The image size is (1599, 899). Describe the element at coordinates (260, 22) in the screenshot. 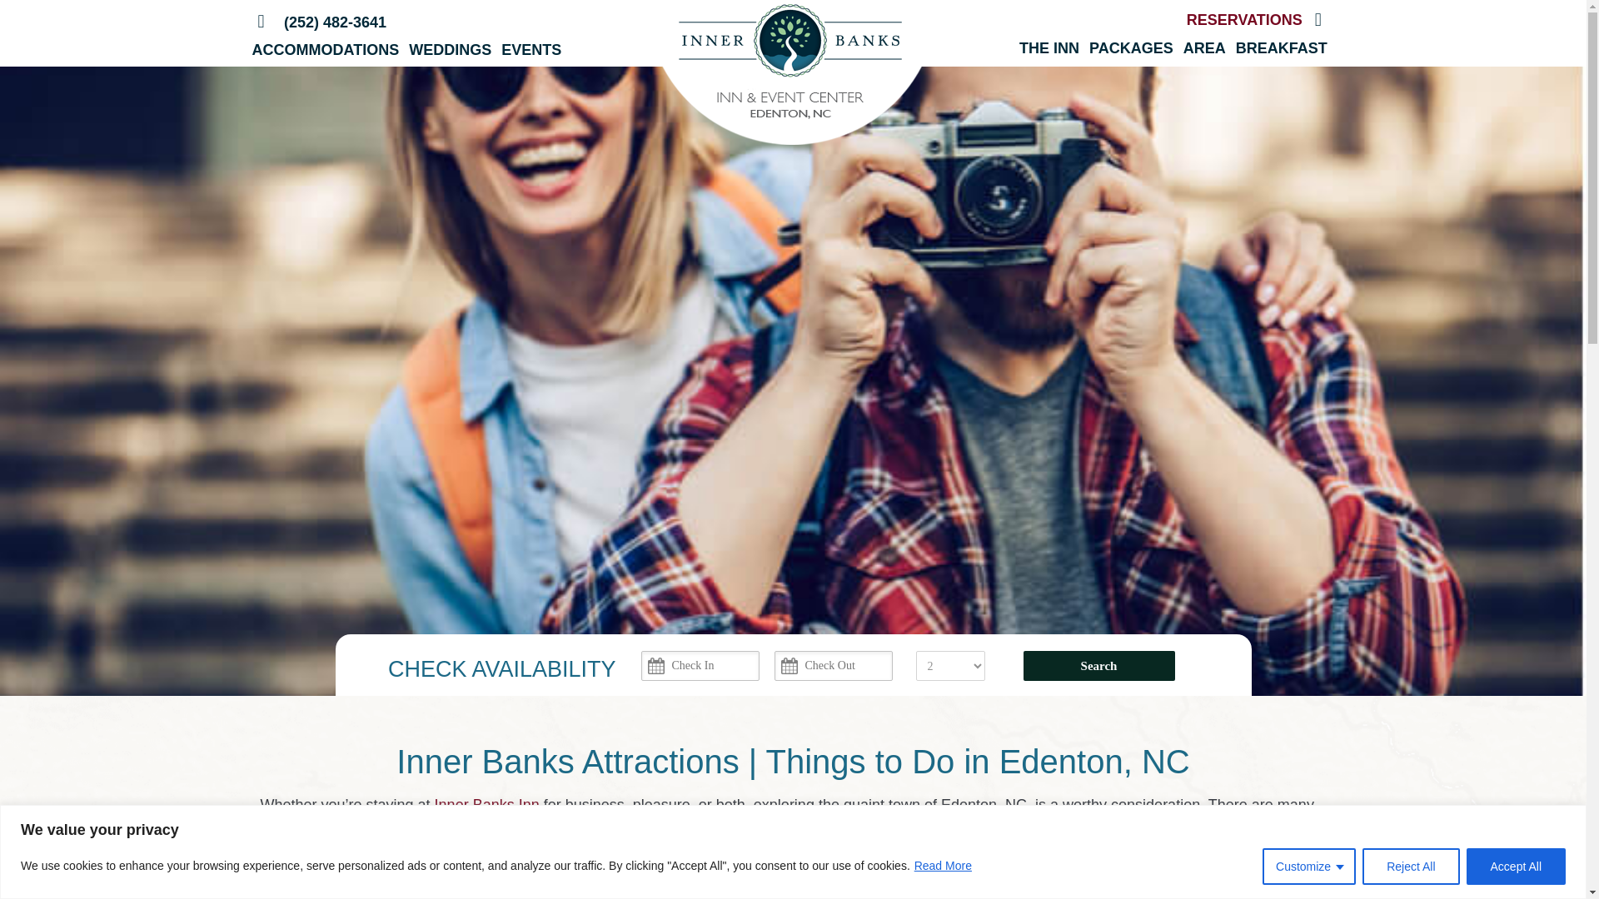

I see `Home` at that location.